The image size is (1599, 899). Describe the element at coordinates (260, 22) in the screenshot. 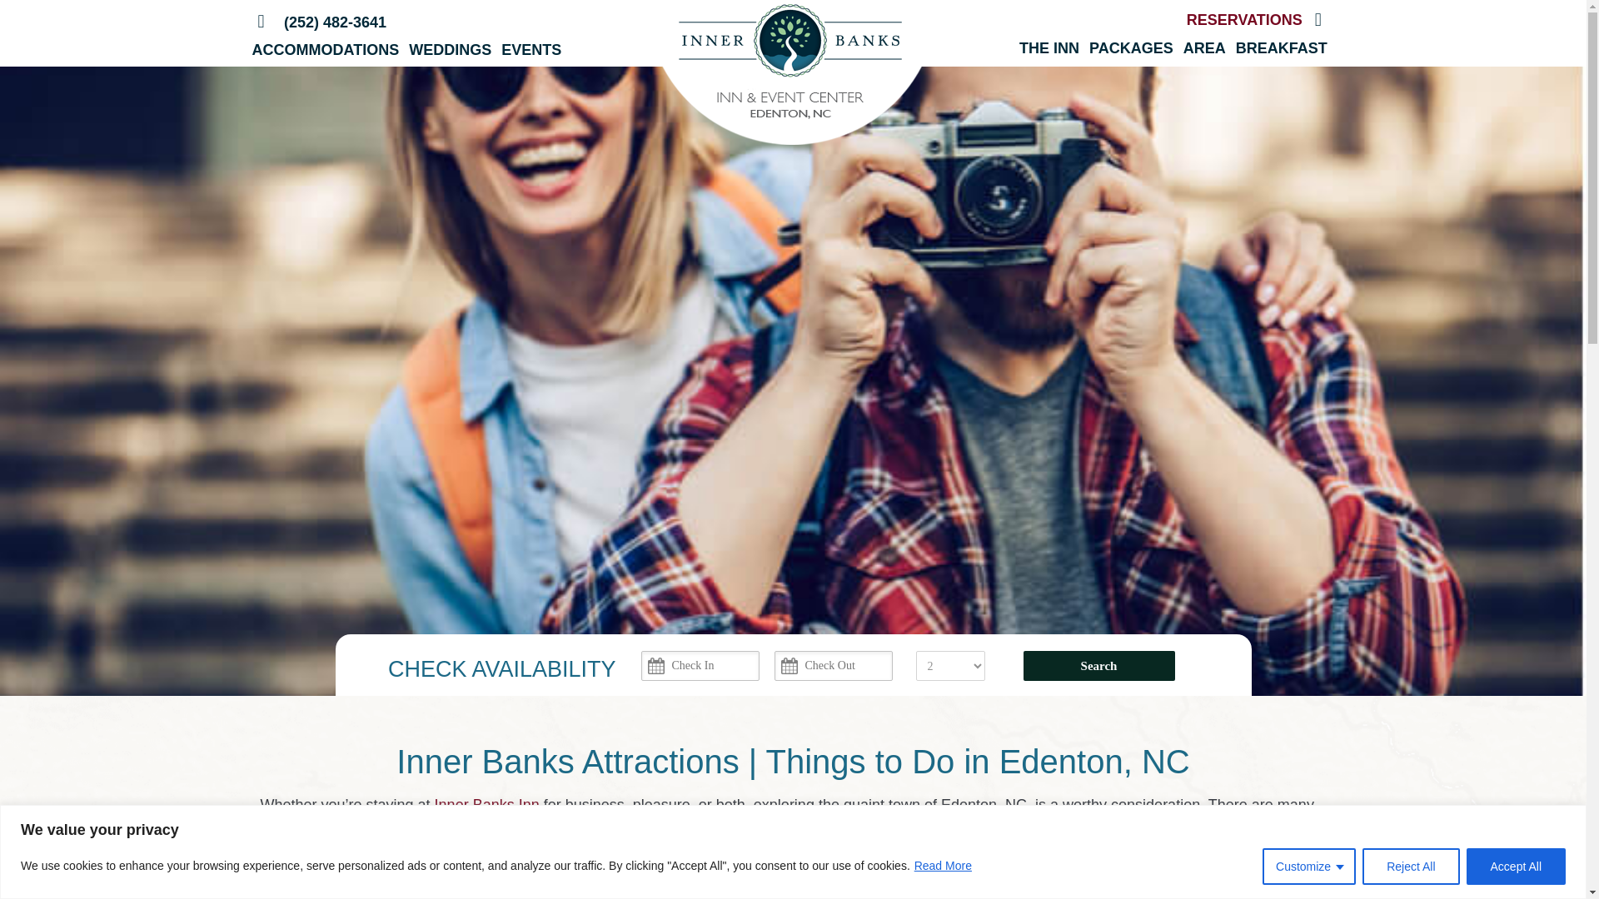

I see `Home` at that location.